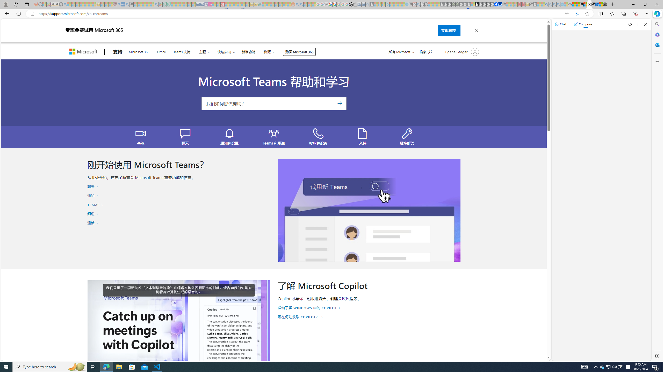 The width and height of the screenshot is (663, 372). I want to click on Microsoft 365, so click(657, 35).